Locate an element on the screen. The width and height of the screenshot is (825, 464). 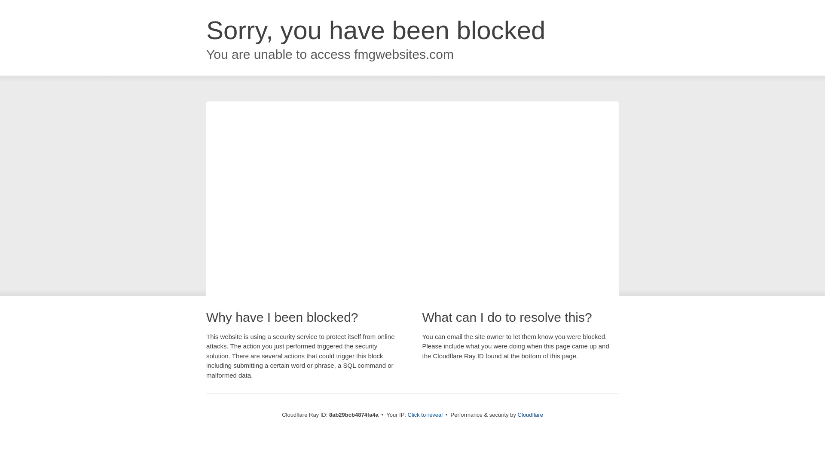
Click to reveal is located at coordinates (425, 415).